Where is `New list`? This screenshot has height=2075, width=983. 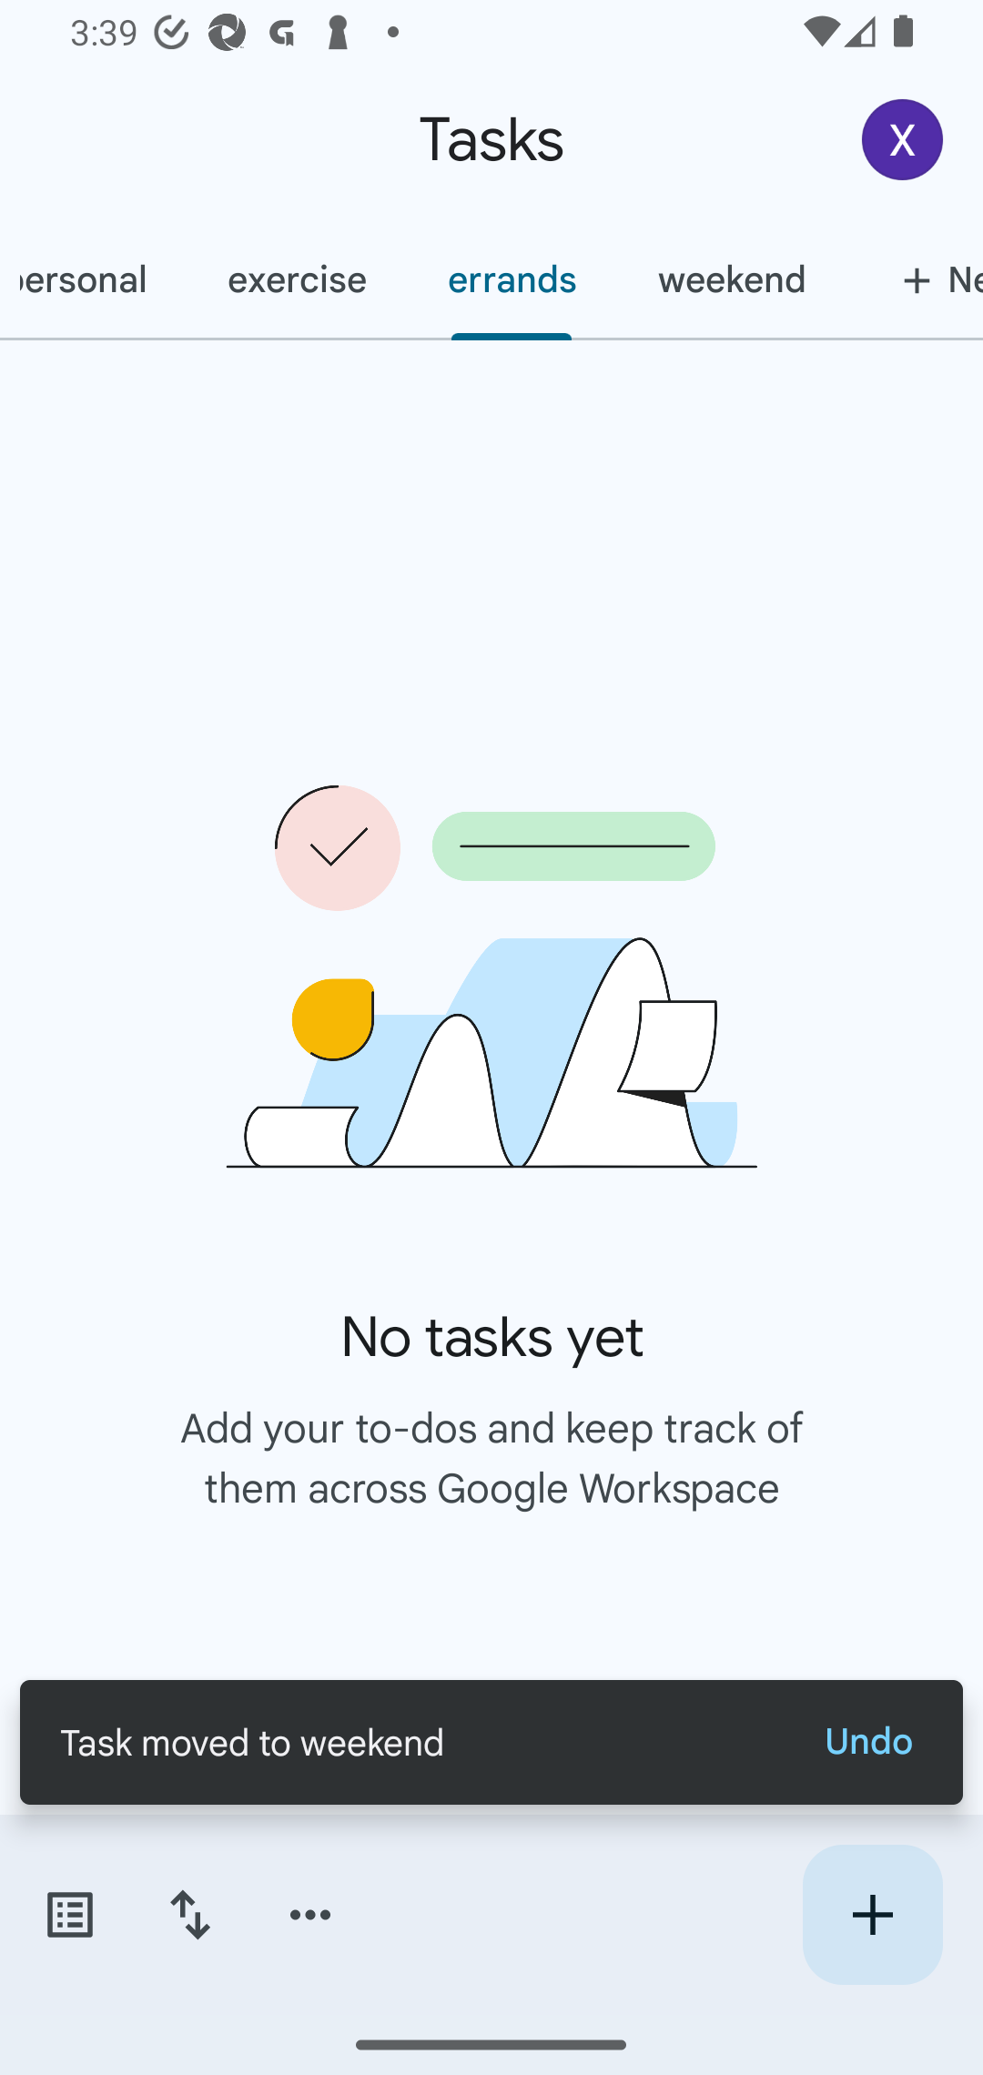
New list is located at coordinates (914, 279).